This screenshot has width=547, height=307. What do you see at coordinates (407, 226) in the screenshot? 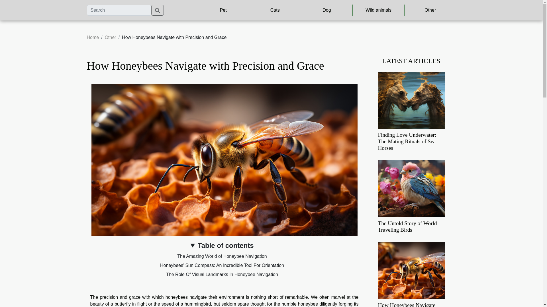
I see `The Untold Story of World Traveling Birds` at bounding box center [407, 226].